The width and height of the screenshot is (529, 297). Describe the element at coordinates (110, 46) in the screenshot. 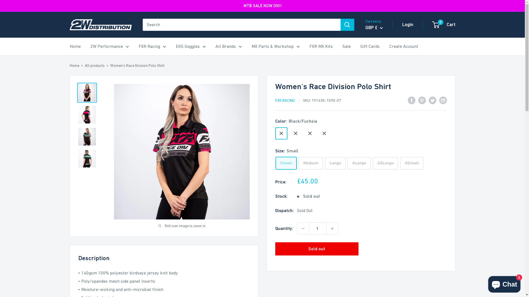

I see `2W Performance` at that location.